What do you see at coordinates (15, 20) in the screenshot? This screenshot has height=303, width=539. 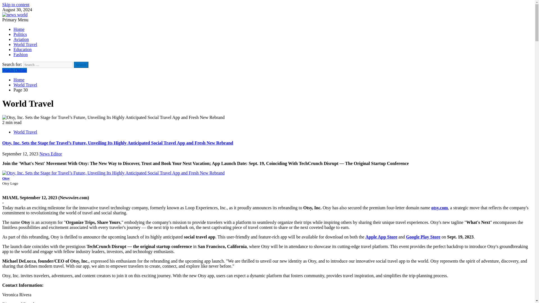 I see `Primary Menu` at bounding box center [15, 20].